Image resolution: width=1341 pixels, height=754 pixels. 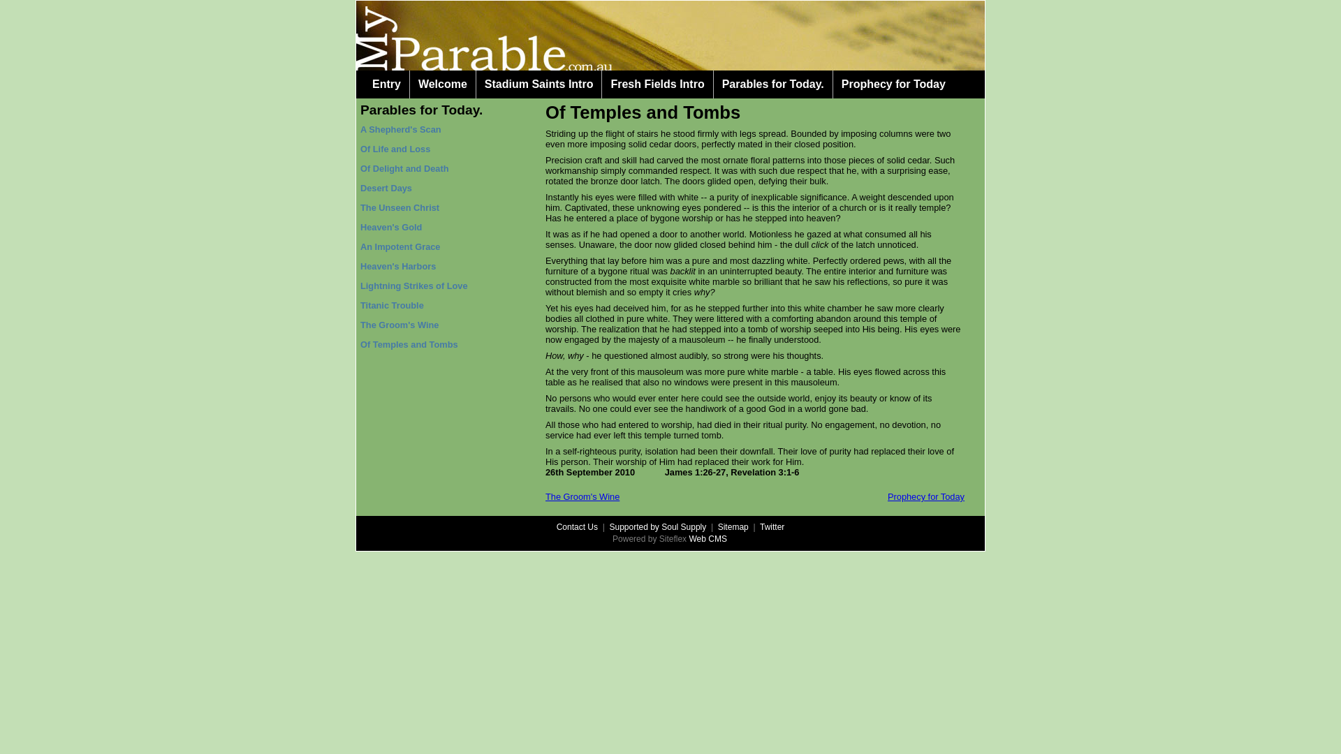 What do you see at coordinates (398, 266) in the screenshot?
I see `Heaven's Harbors` at bounding box center [398, 266].